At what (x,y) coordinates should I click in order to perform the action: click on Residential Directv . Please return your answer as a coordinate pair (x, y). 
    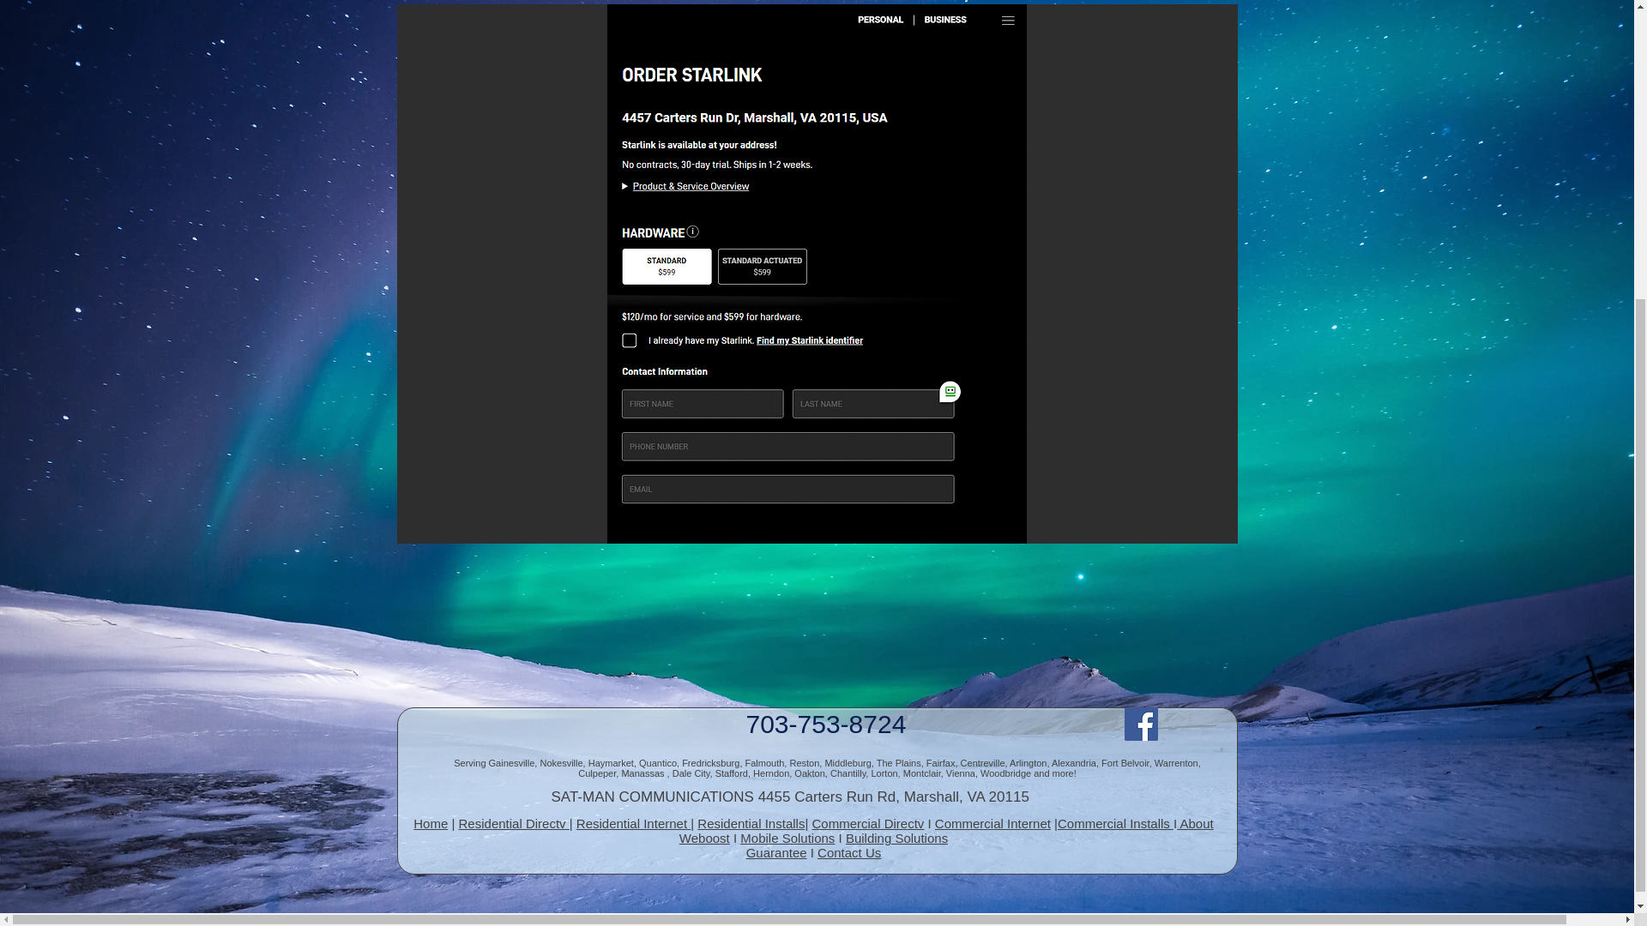
    Looking at the image, I should click on (515, 823).